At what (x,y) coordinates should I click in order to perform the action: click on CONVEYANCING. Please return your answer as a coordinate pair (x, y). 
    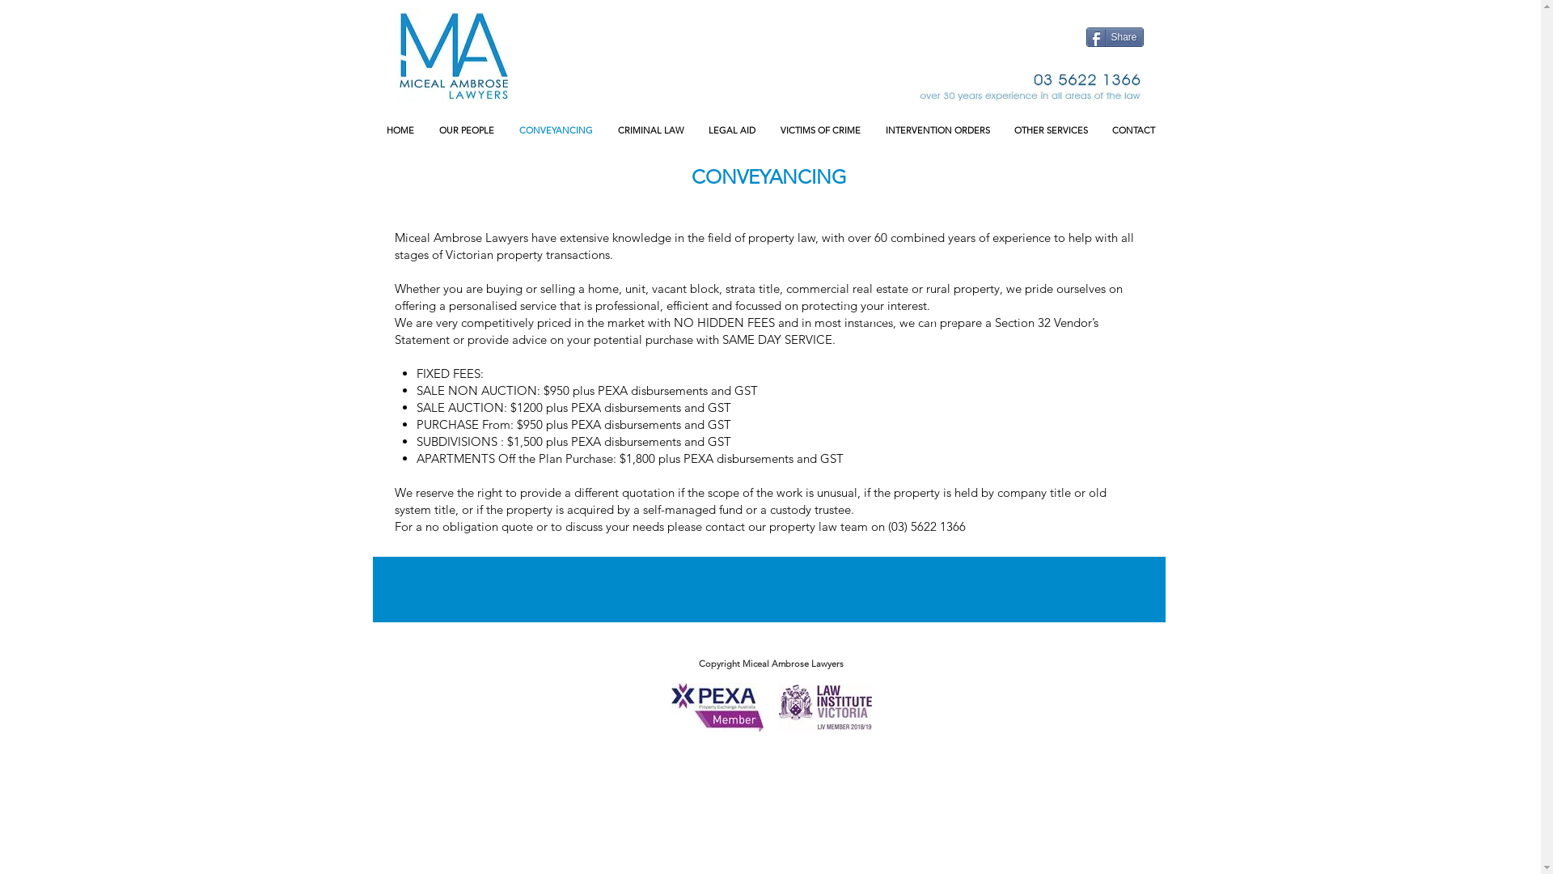
    Looking at the image, I should click on (556, 131).